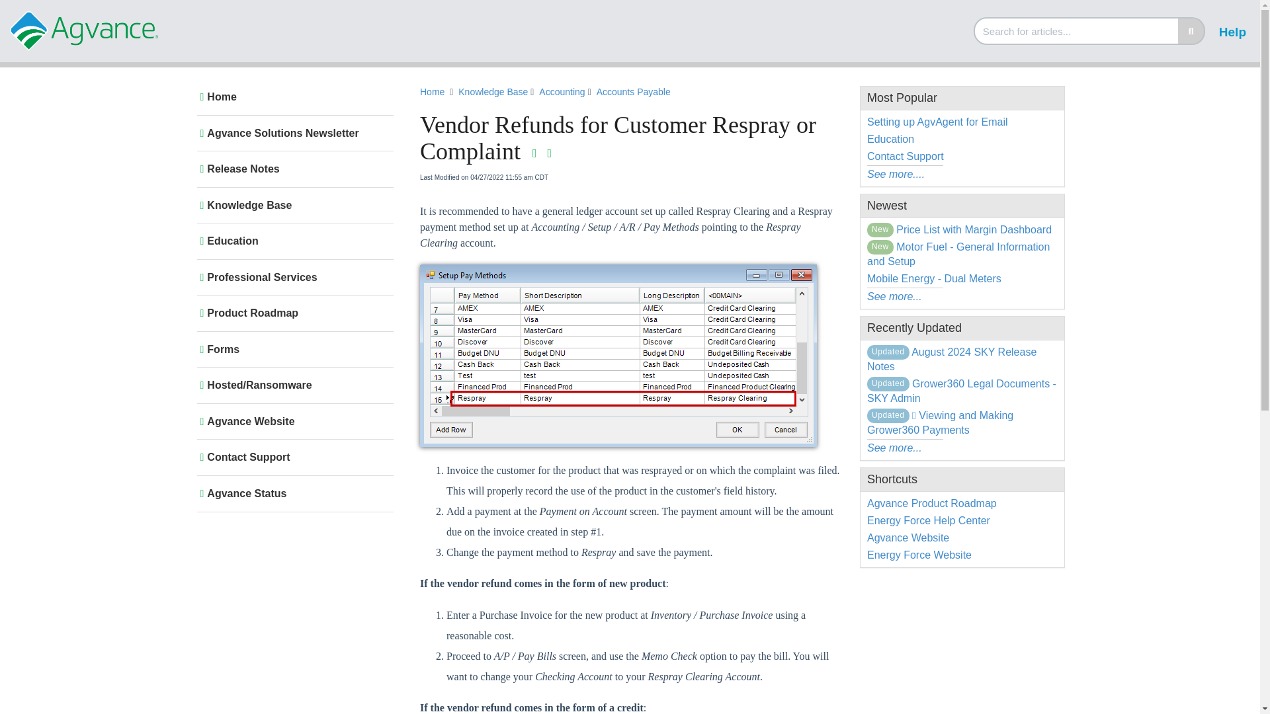  Describe the element at coordinates (292, 493) in the screenshot. I see `Agvance Status` at that location.